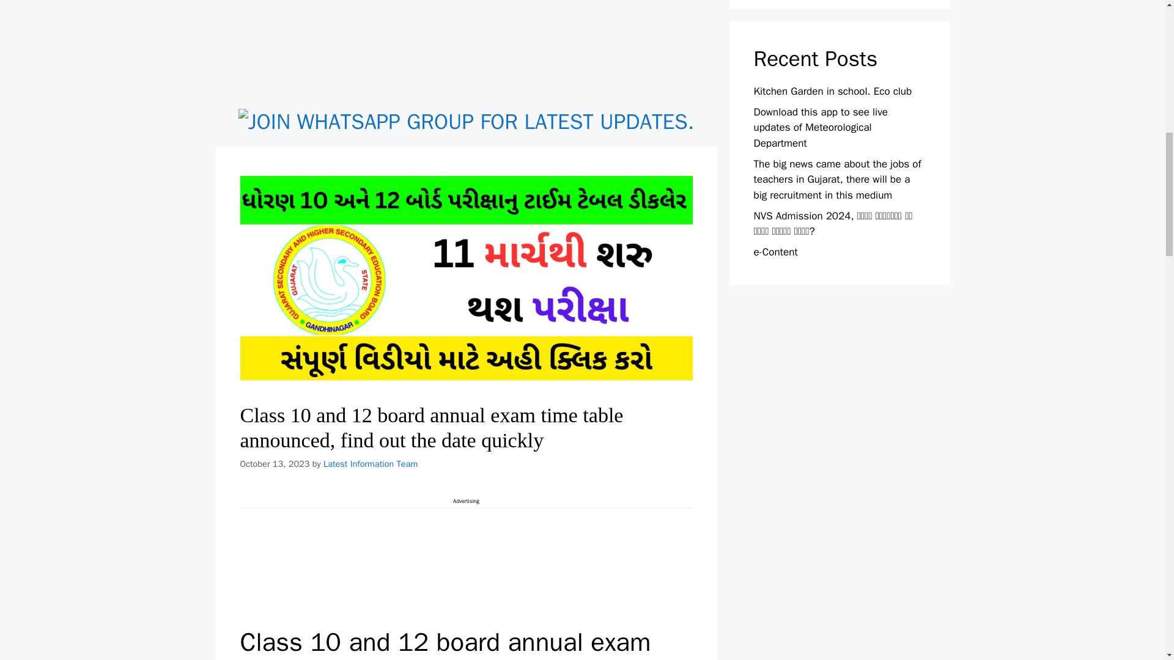 The width and height of the screenshot is (1174, 660). I want to click on e-Content, so click(775, 252).